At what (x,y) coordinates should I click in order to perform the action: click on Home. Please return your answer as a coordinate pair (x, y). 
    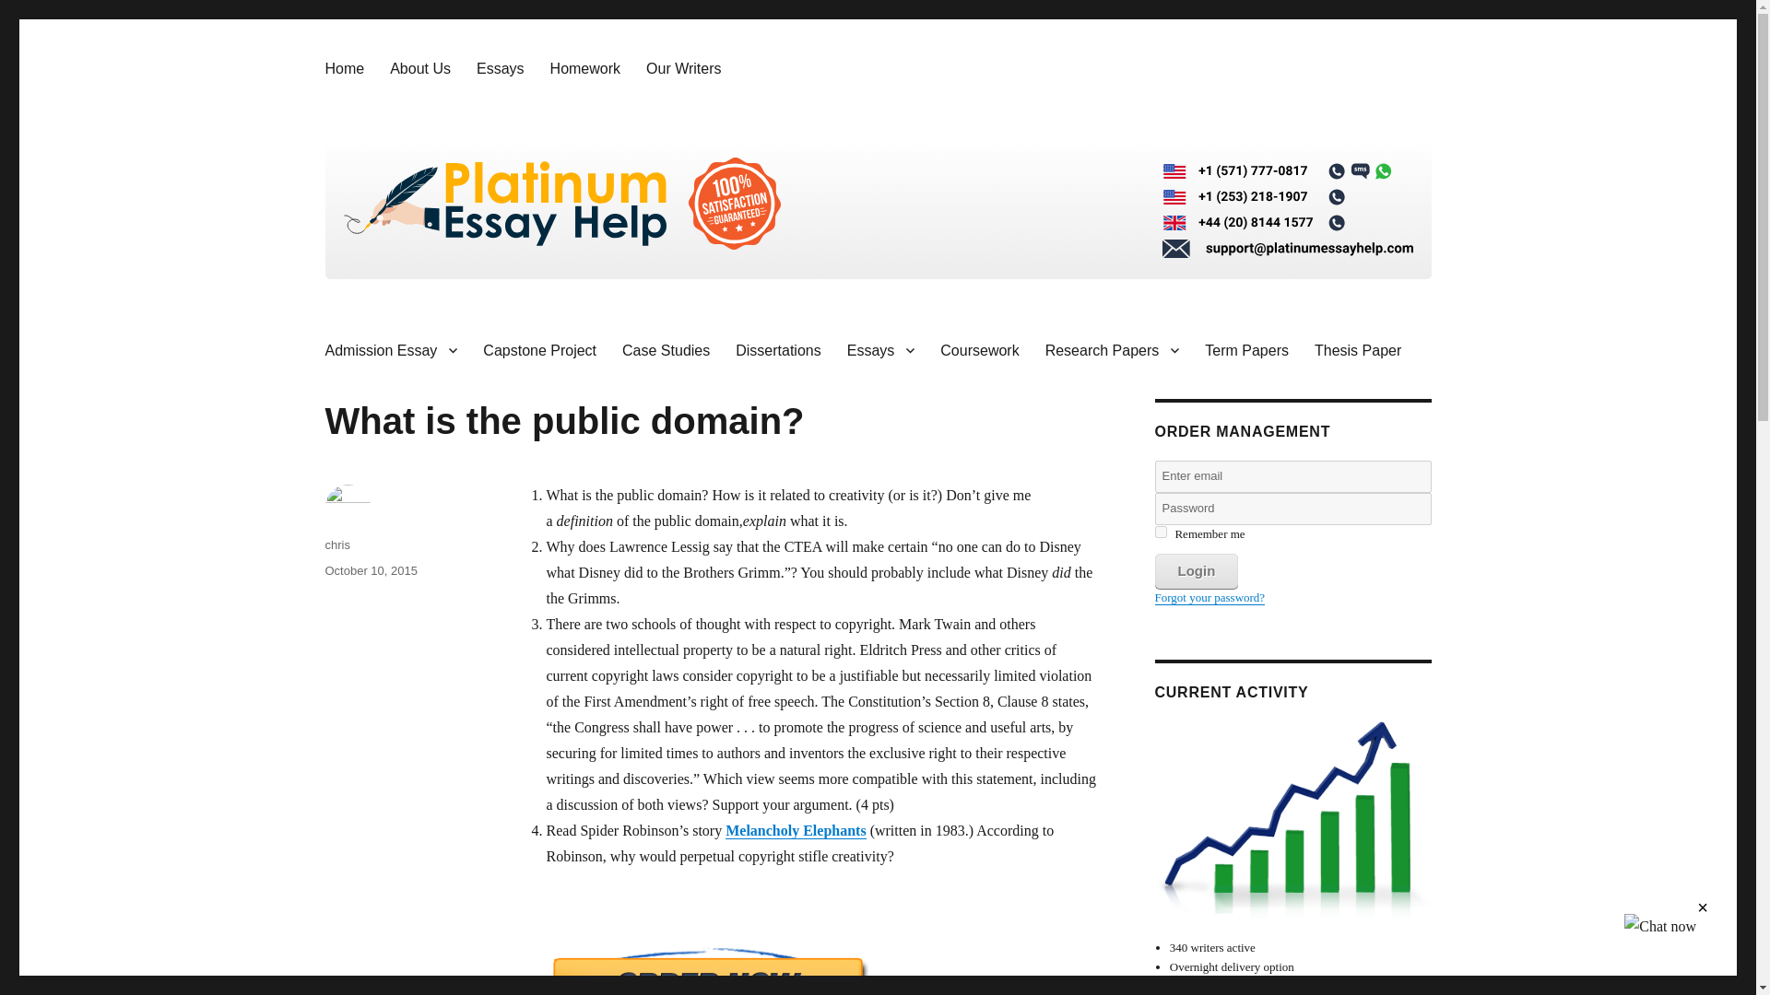
    Looking at the image, I should click on (343, 68).